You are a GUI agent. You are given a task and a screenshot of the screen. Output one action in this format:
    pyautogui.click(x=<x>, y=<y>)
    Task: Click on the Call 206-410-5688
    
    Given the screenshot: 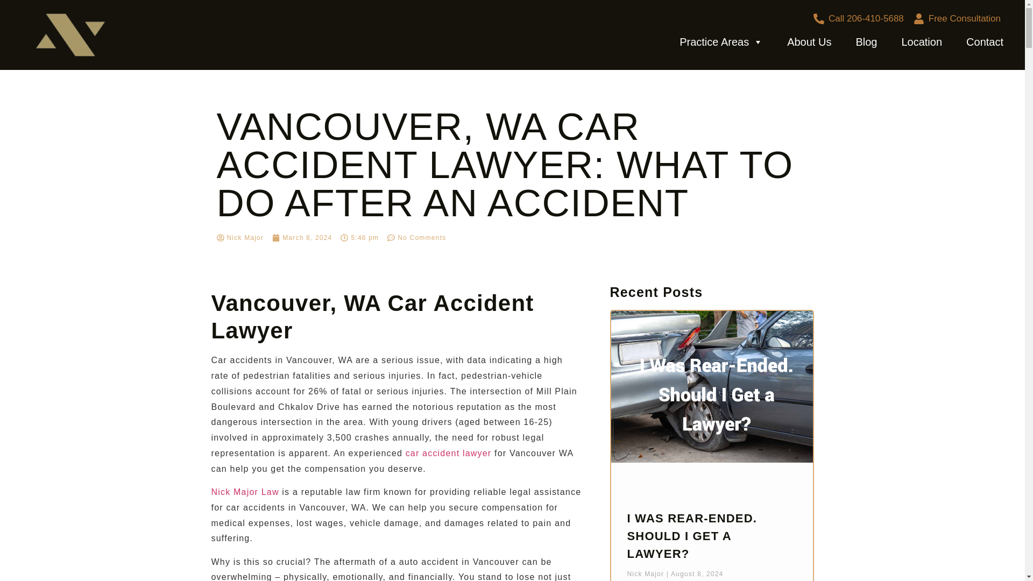 What is the action you would take?
    pyautogui.click(x=858, y=18)
    